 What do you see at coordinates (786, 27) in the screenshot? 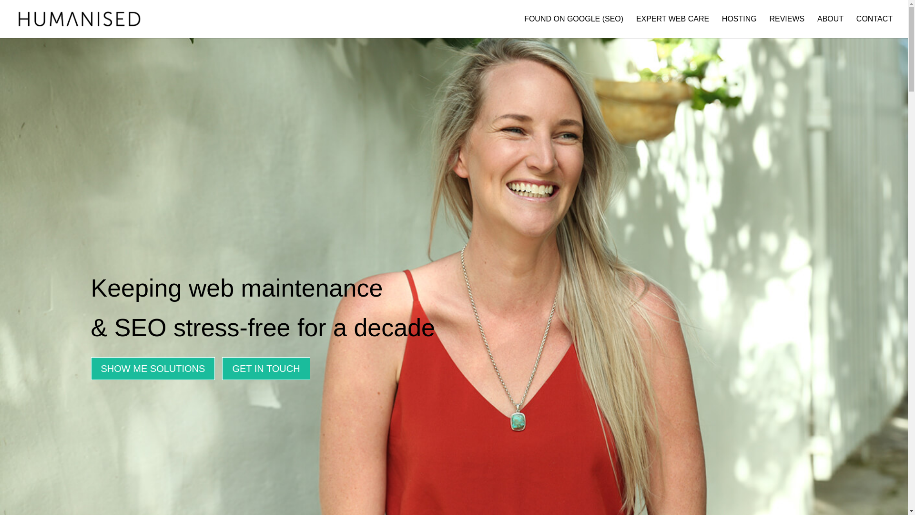
I see `REVIEWS` at bounding box center [786, 27].